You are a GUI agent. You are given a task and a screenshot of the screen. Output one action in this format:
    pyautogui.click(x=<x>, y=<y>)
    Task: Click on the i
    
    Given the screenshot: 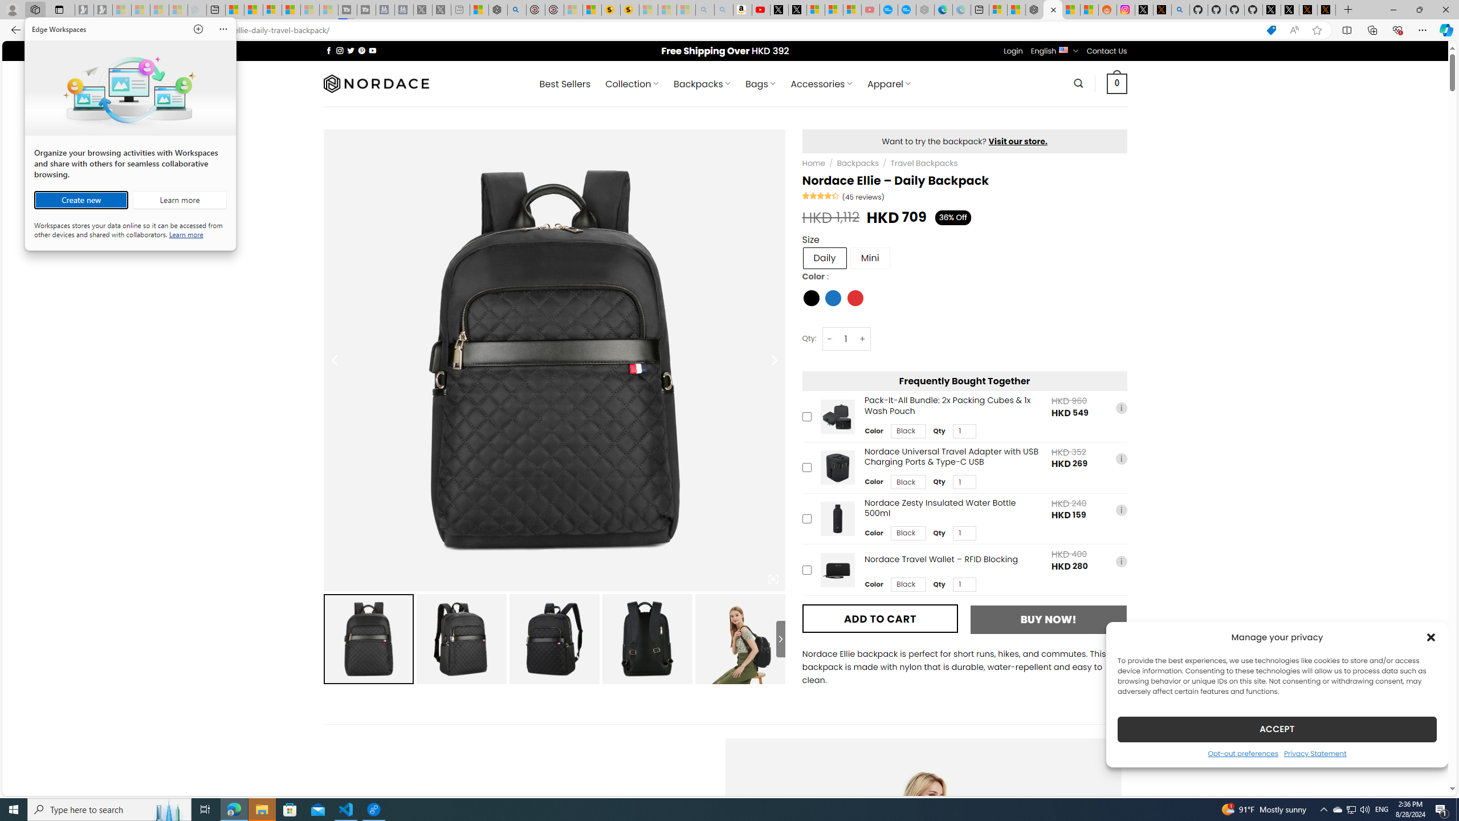 What is the action you would take?
    pyautogui.click(x=1351, y=810)
    